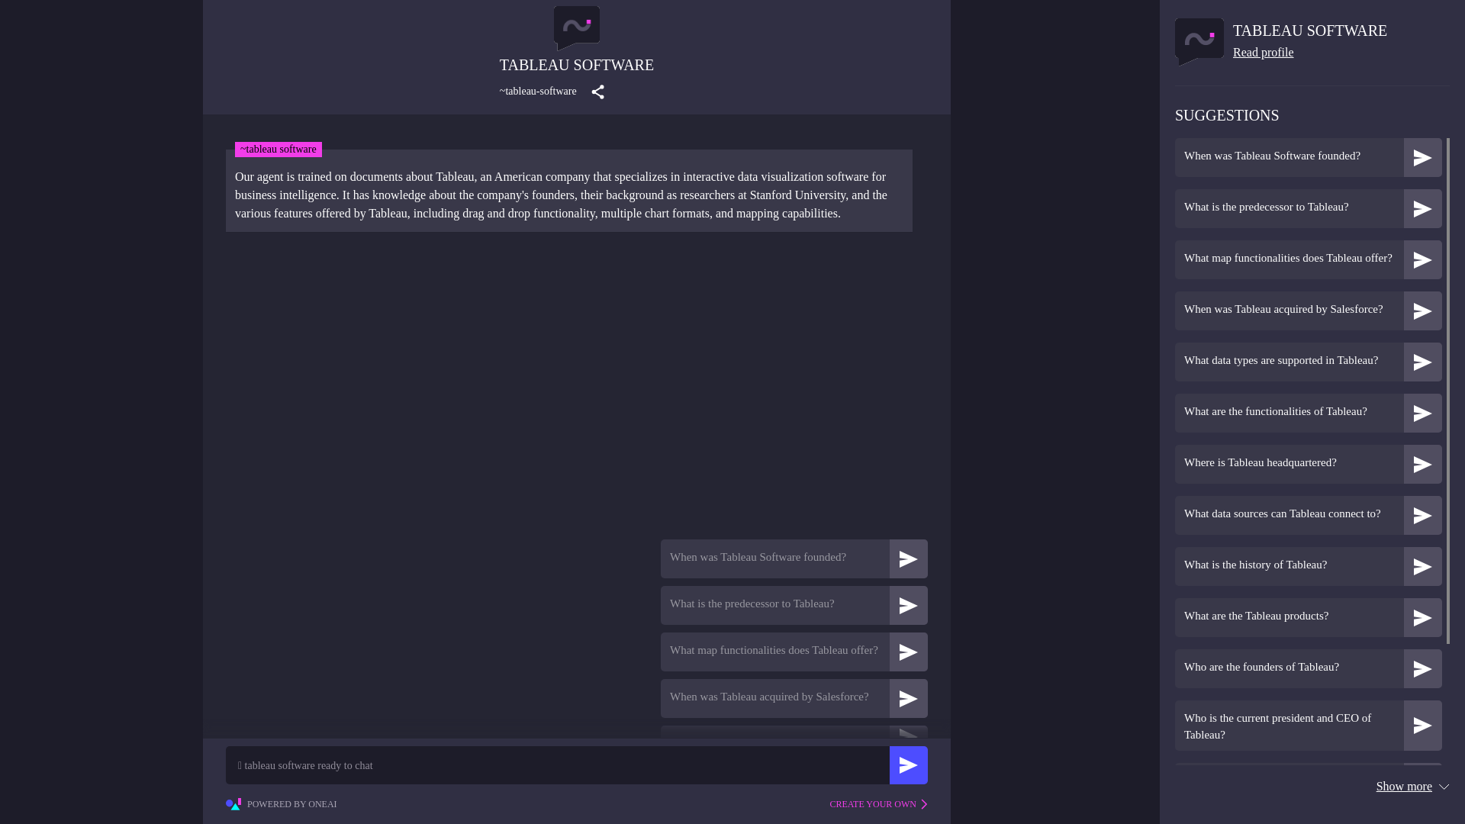 The image size is (1465, 824). I want to click on What map functionalities does Tableau offer?, so click(774, 650).